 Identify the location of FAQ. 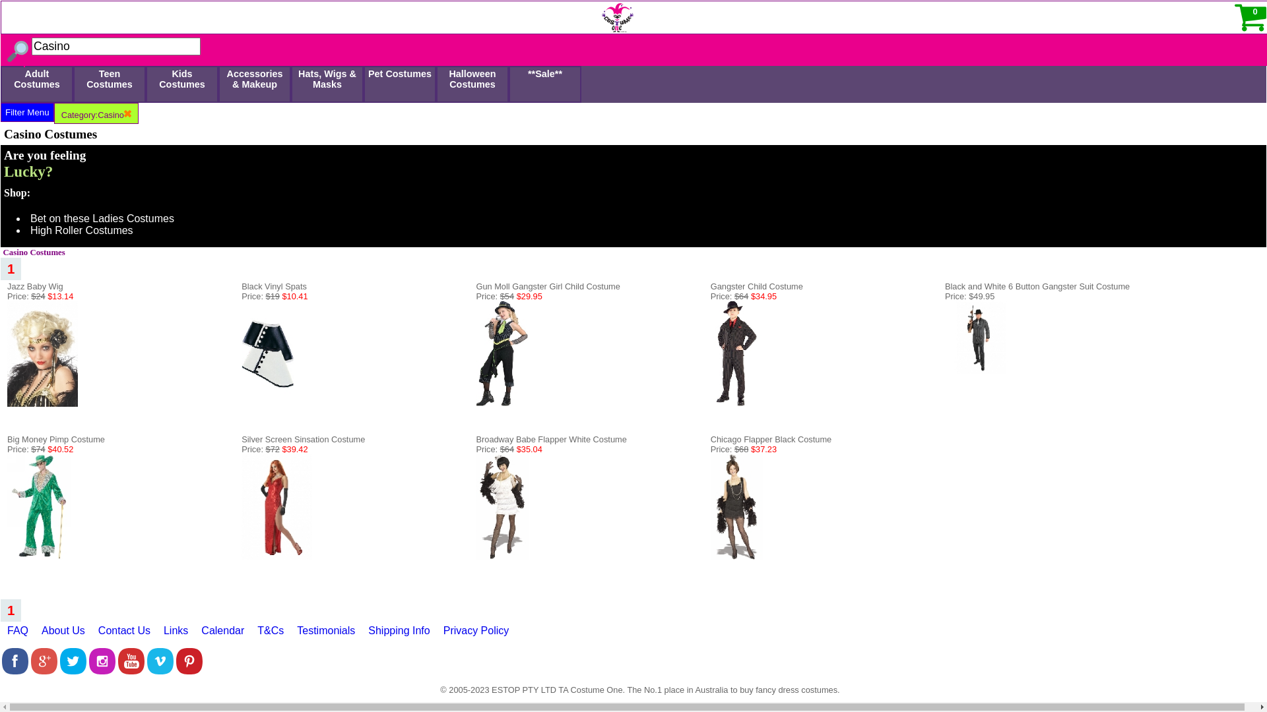
(18, 634).